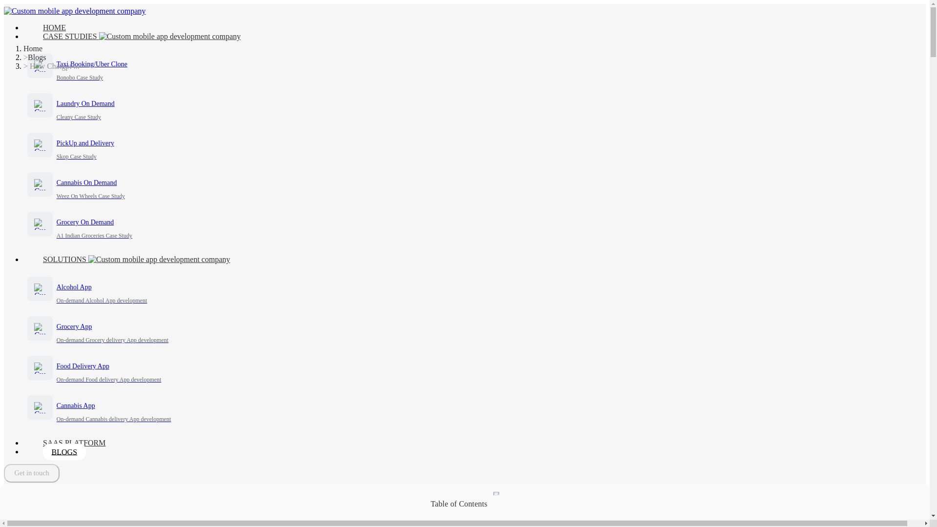 The image size is (937, 527). Describe the element at coordinates (474, 331) in the screenshot. I see `BLOGS` at that location.